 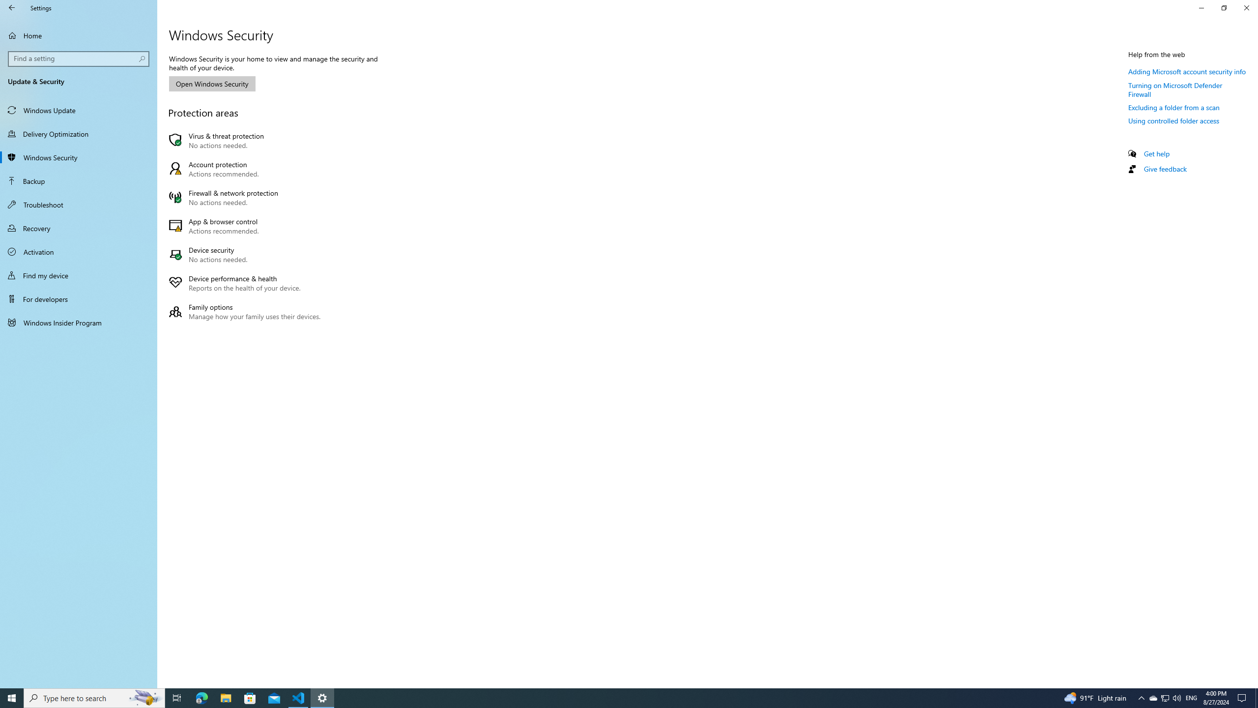 I want to click on Windows Security, so click(x=79, y=157).